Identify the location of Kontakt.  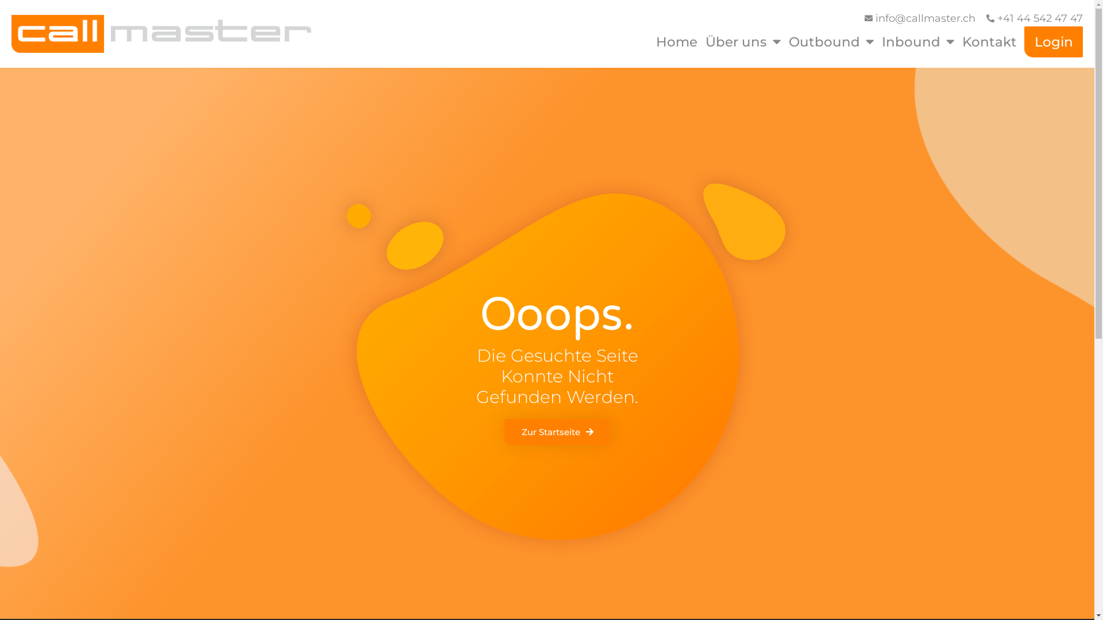
(989, 42).